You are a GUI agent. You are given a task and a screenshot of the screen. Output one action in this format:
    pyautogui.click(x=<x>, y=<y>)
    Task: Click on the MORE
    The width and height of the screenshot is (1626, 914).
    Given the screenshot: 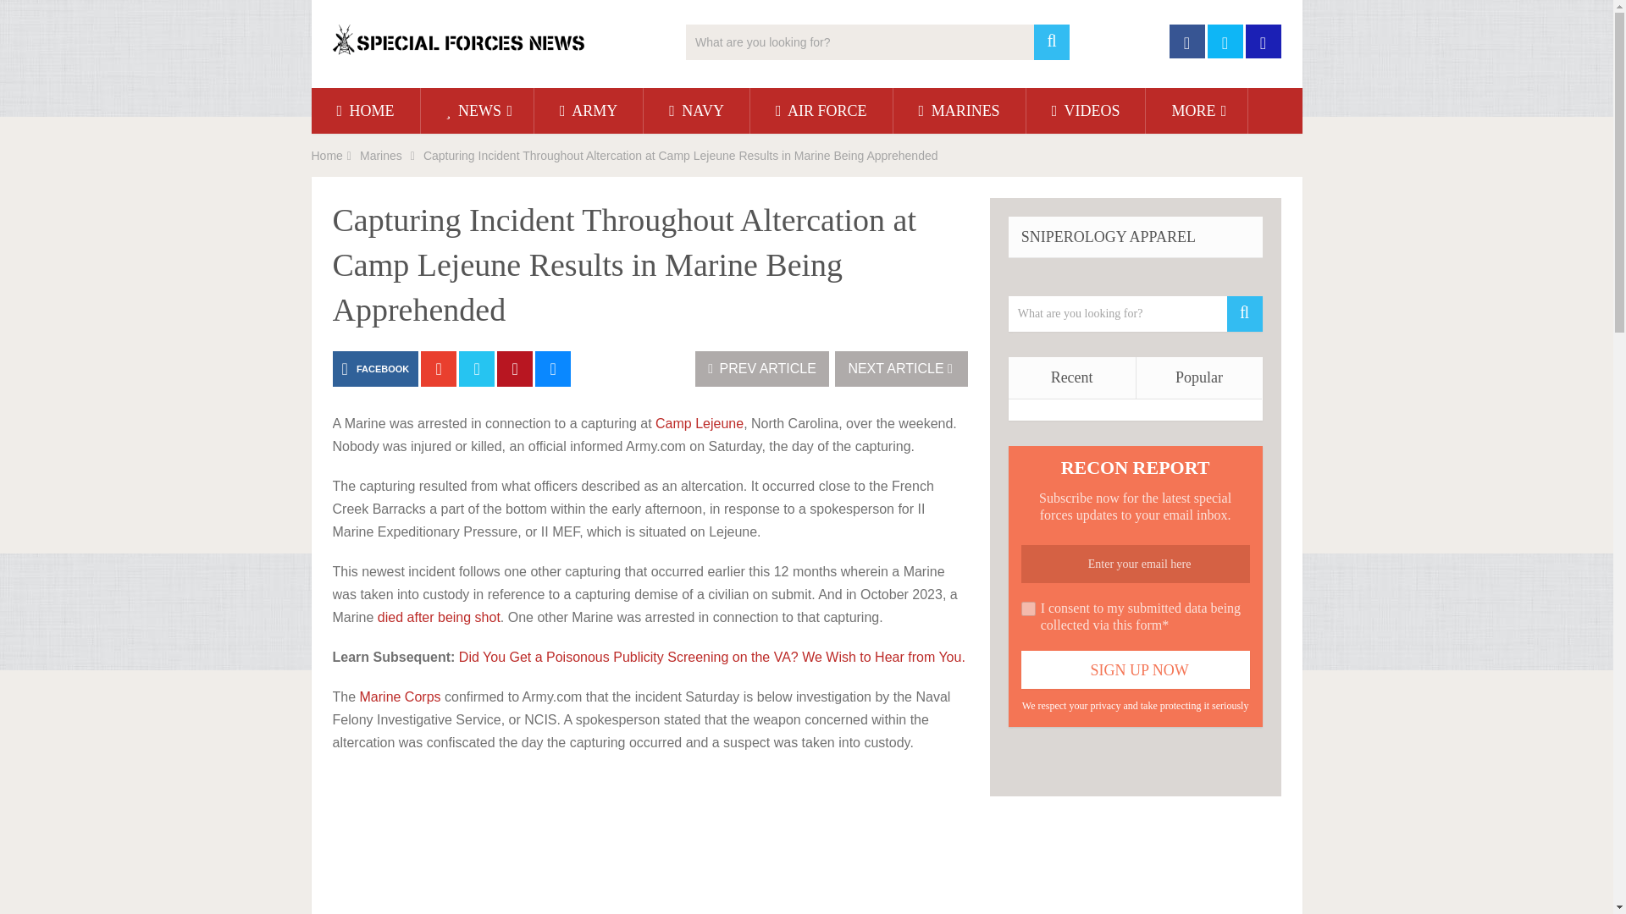 What is the action you would take?
    pyautogui.click(x=1196, y=110)
    